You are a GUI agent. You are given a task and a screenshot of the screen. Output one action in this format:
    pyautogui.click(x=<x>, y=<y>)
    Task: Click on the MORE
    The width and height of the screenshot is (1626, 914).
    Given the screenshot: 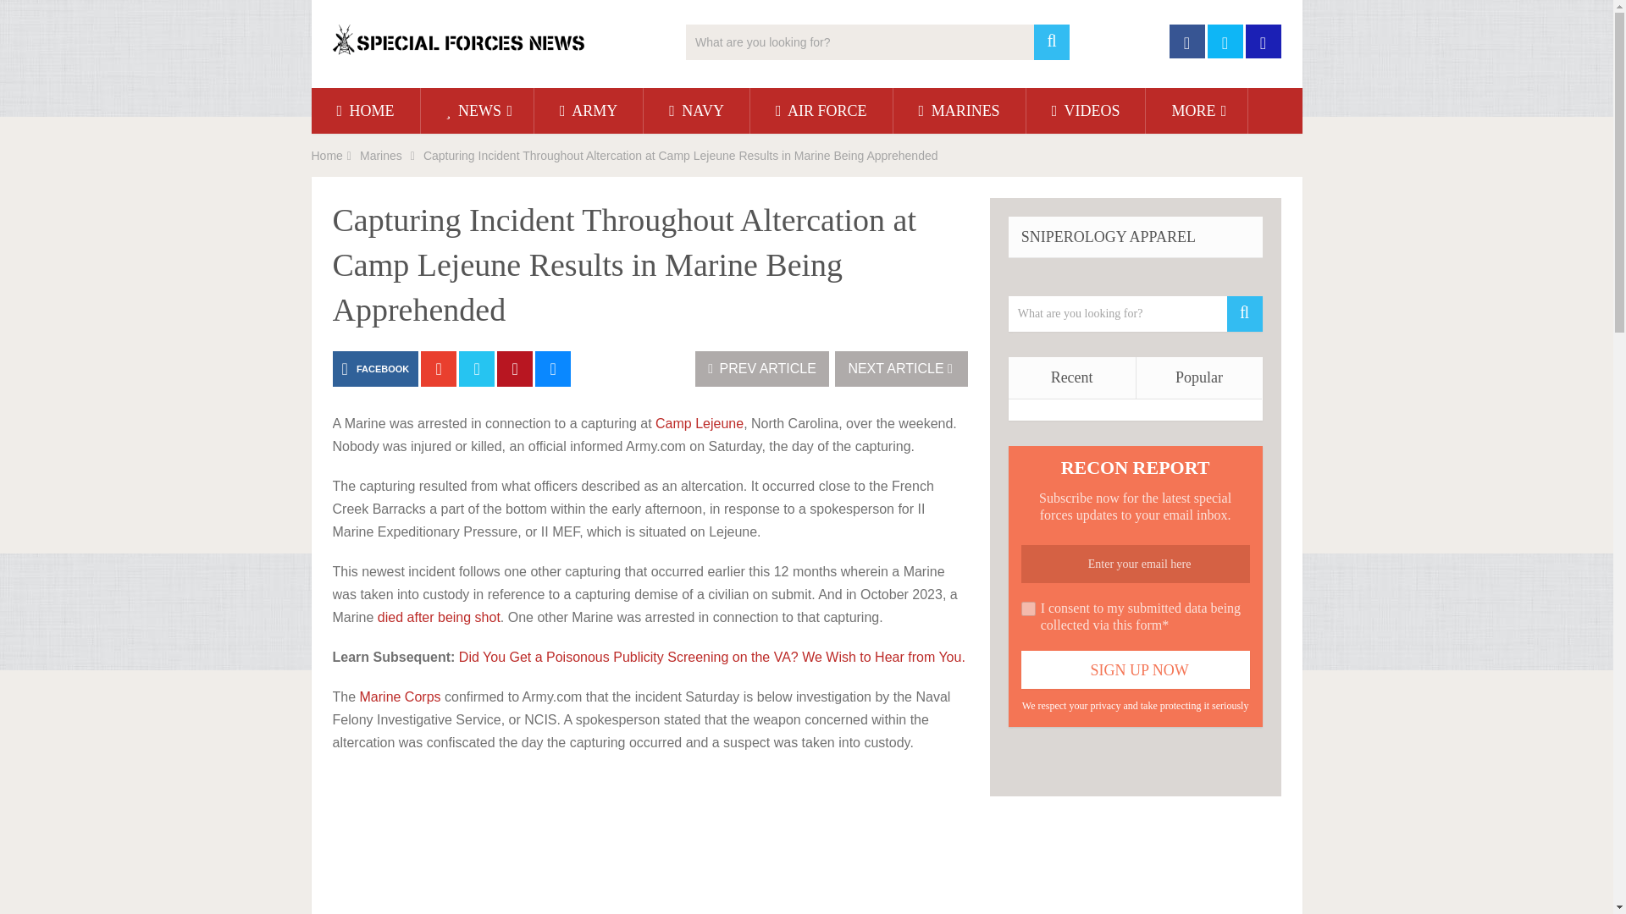 What is the action you would take?
    pyautogui.click(x=1196, y=110)
    